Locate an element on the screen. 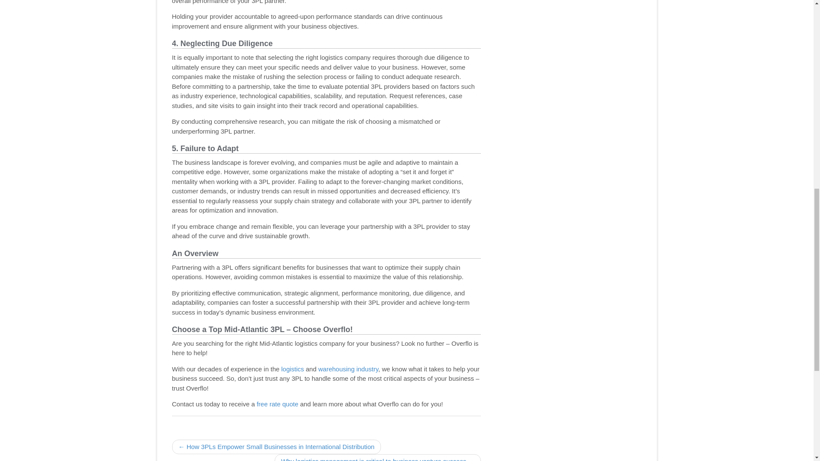 Image resolution: width=820 pixels, height=461 pixels. free rate quote is located at coordinates (277, 404).